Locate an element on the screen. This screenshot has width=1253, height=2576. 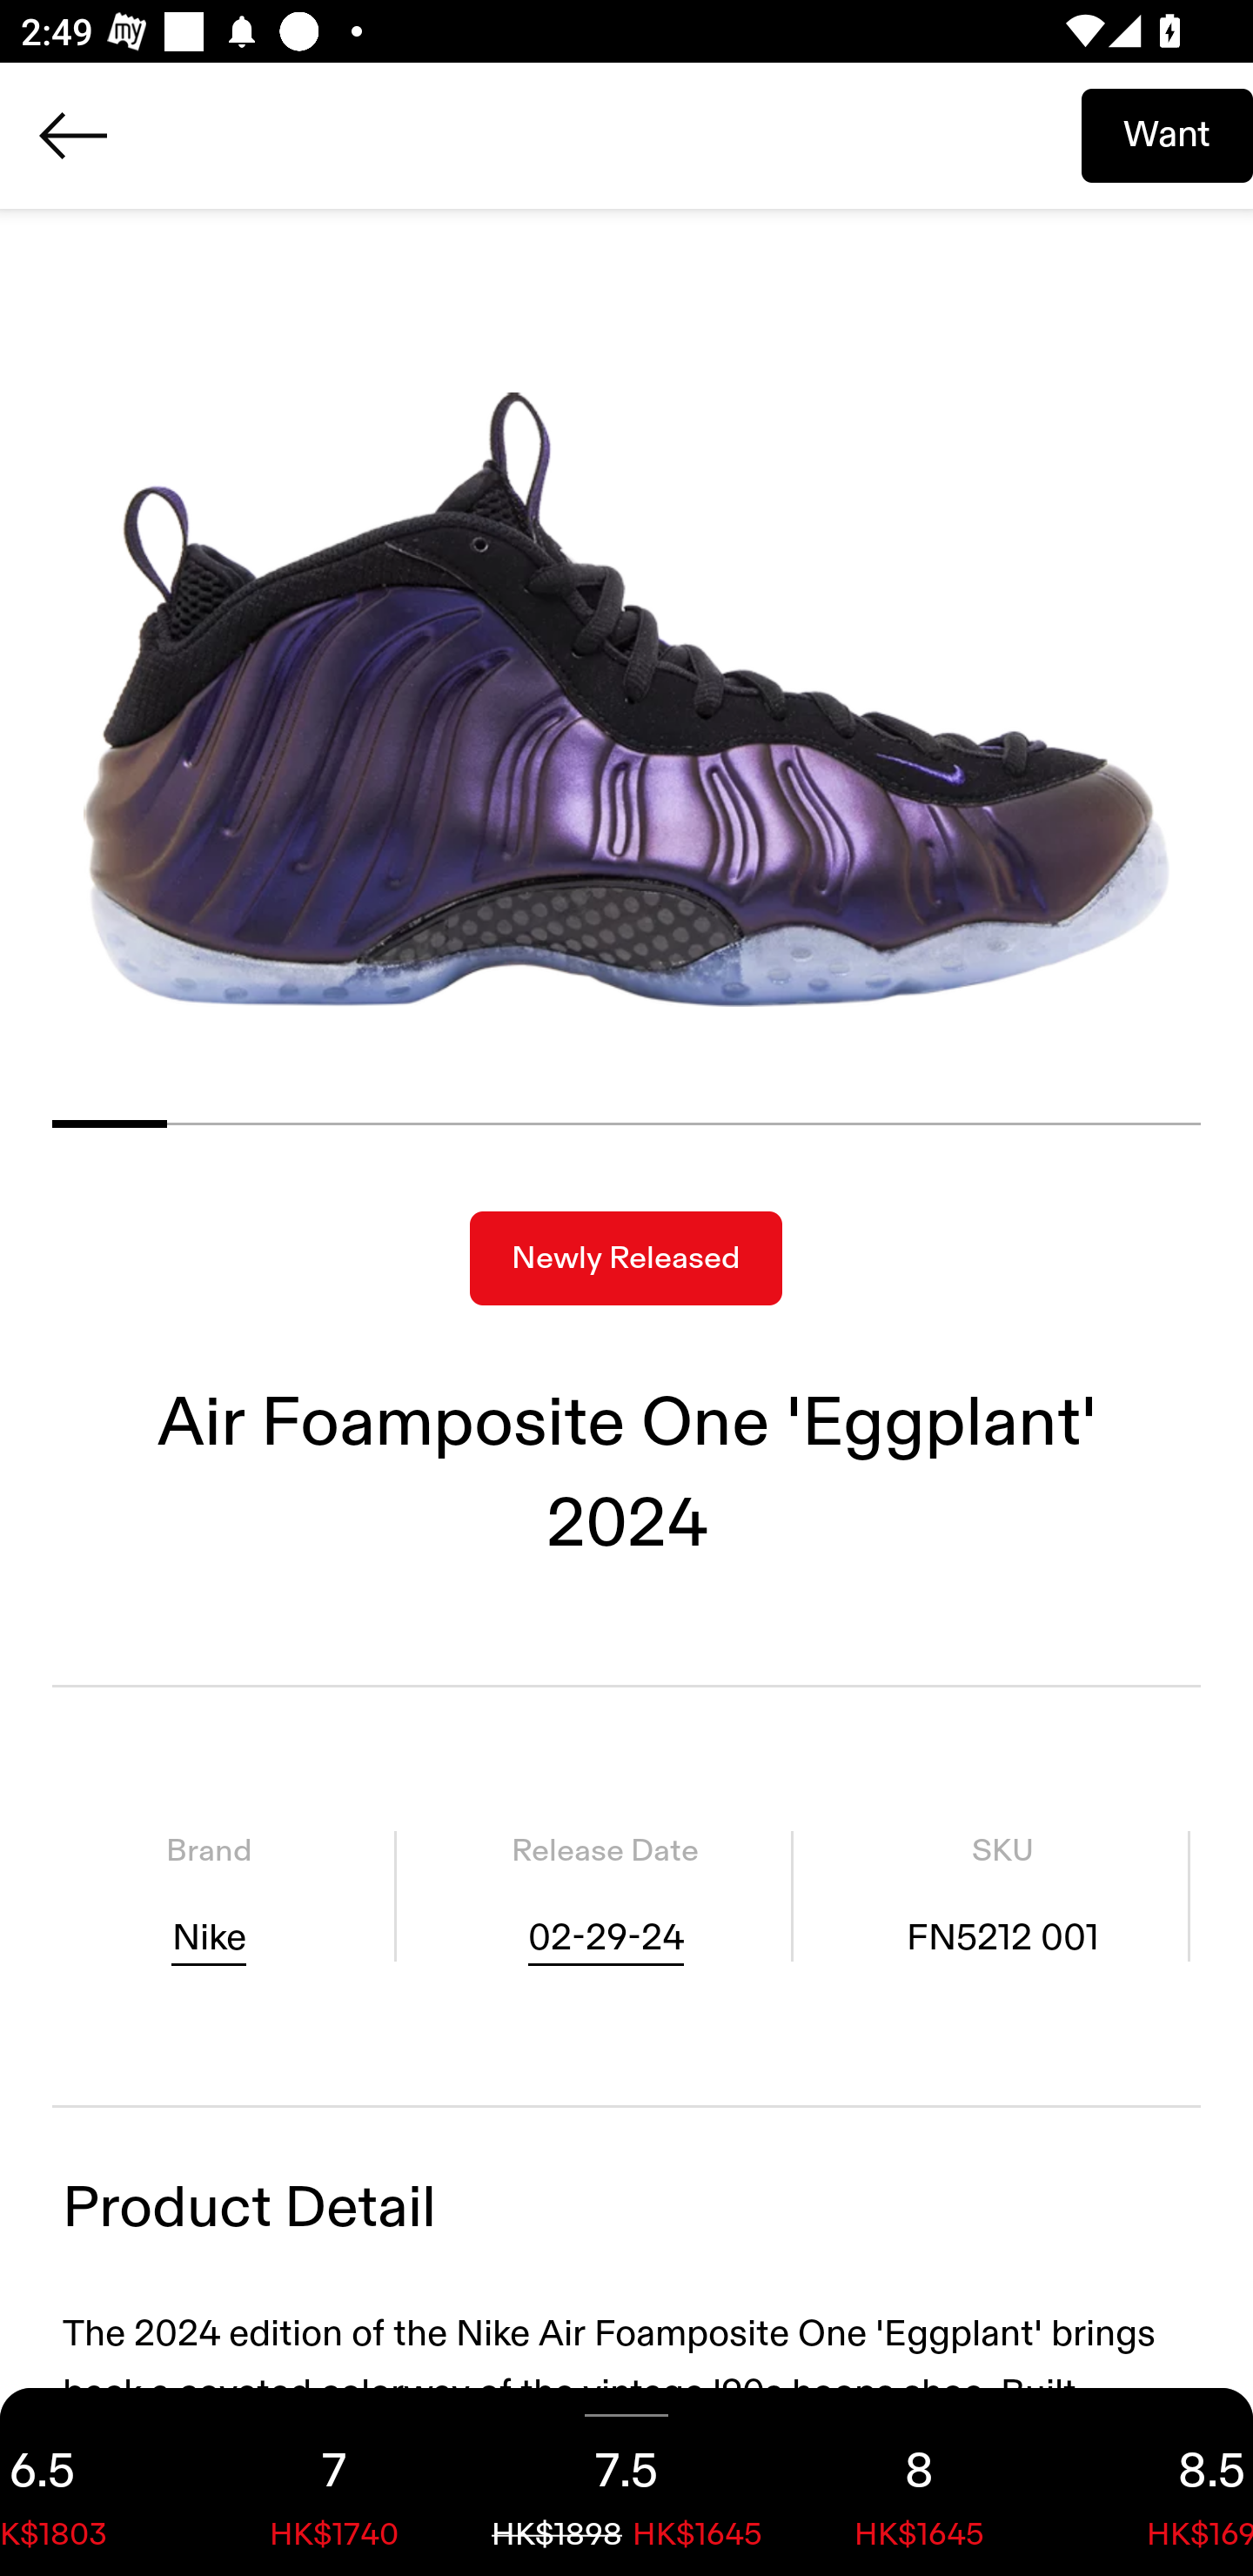
SKU FN5212 001 is located at coordinates (1002, 1895).